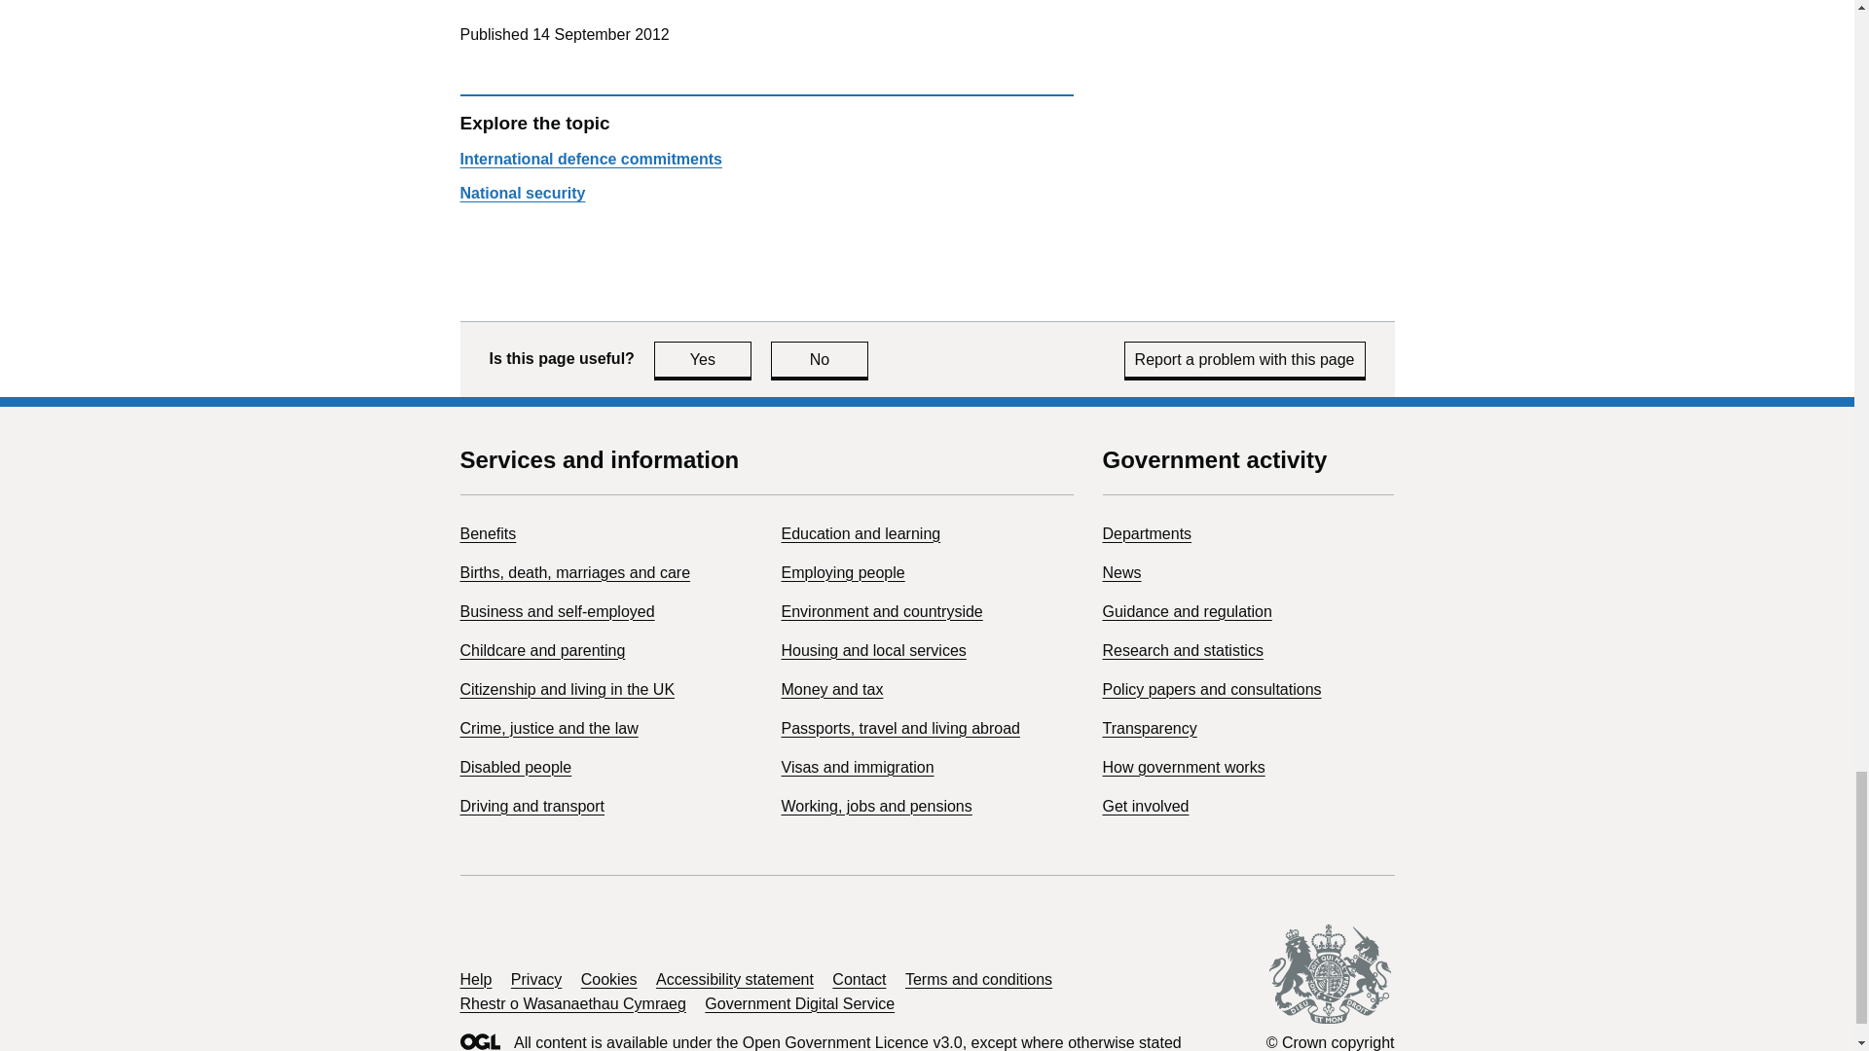  Describe the element at coordinates (1182, 650) in the screenshot. I see `Environment and countryside` at that location.